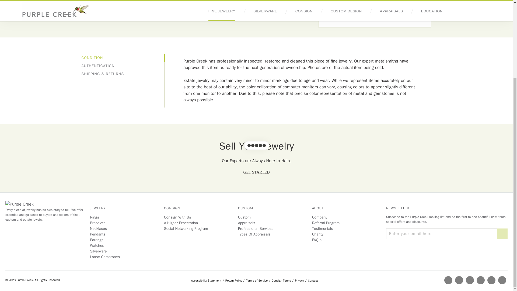  I want to click on Follow us on Facebook, so click(459, 280).